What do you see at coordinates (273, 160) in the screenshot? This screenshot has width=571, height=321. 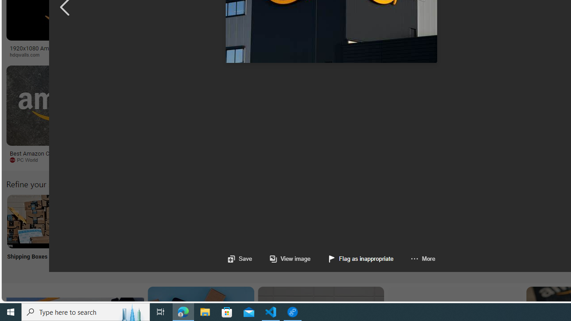 I see `aiophotoz.com` at bounding box center [273, 160].